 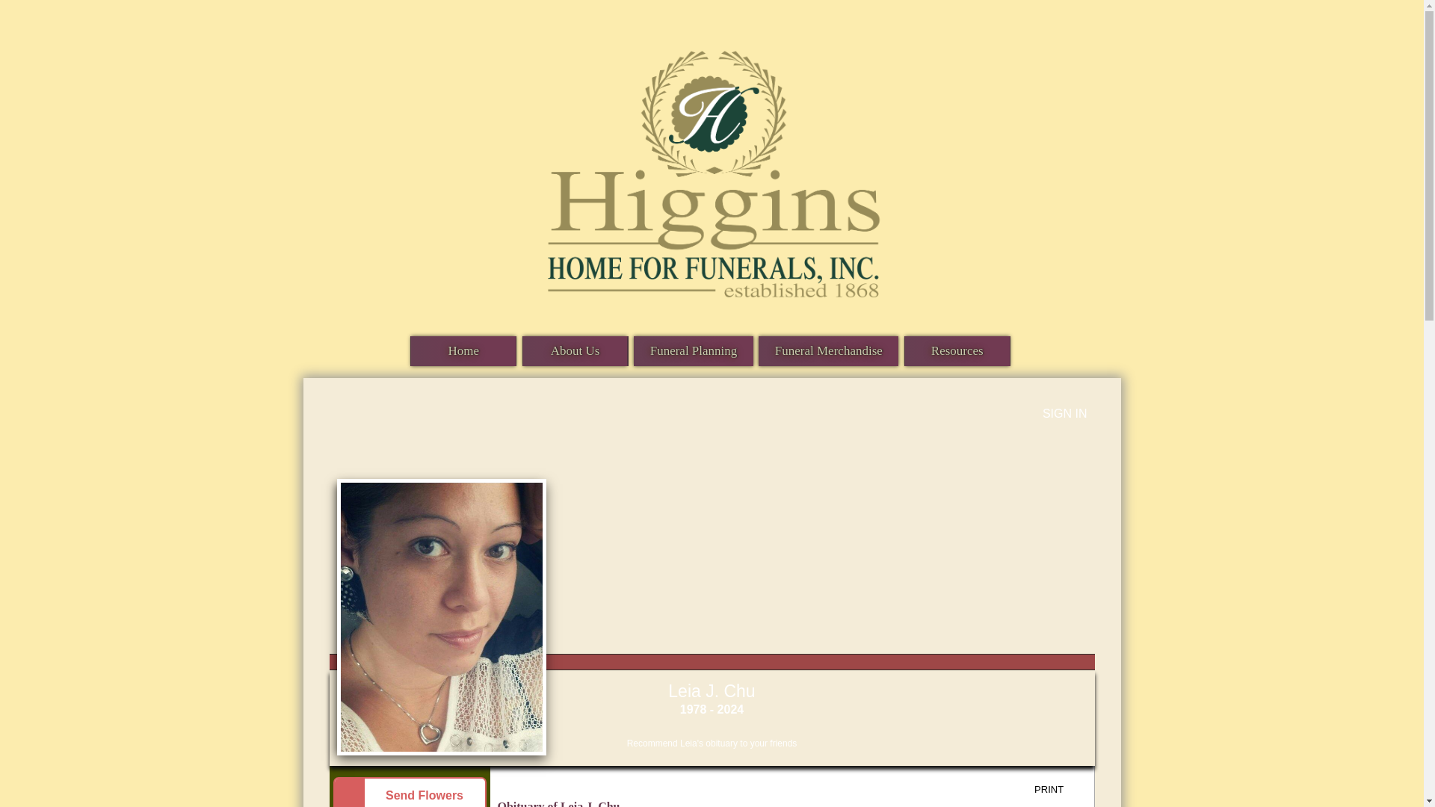 I want to click on PRINT, so click(x=1060, y=791).